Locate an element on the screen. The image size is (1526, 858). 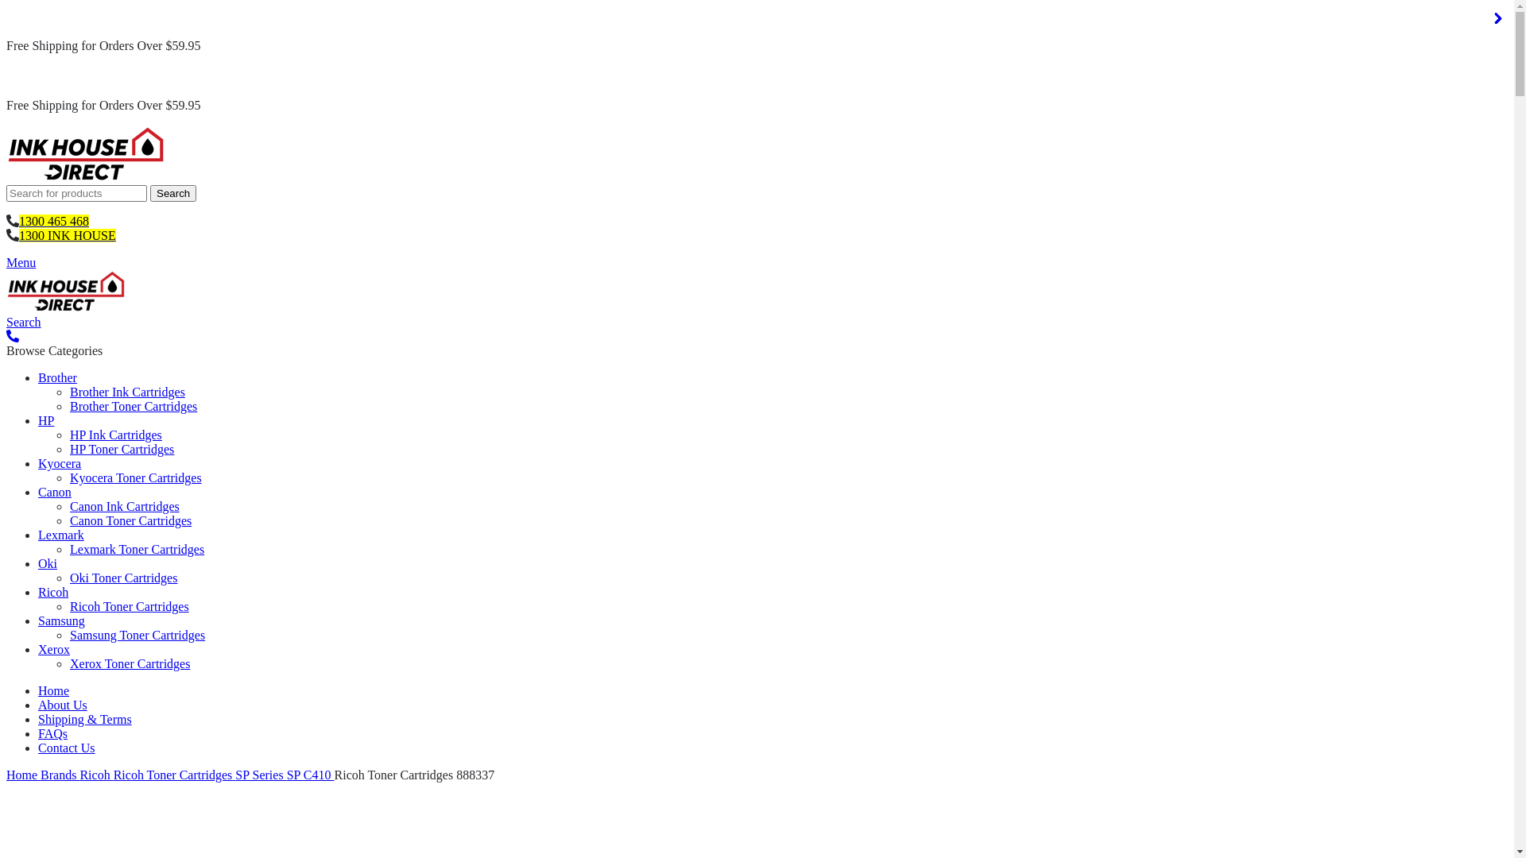
HP Toner Cartridges is located at coordinates (122, 450).